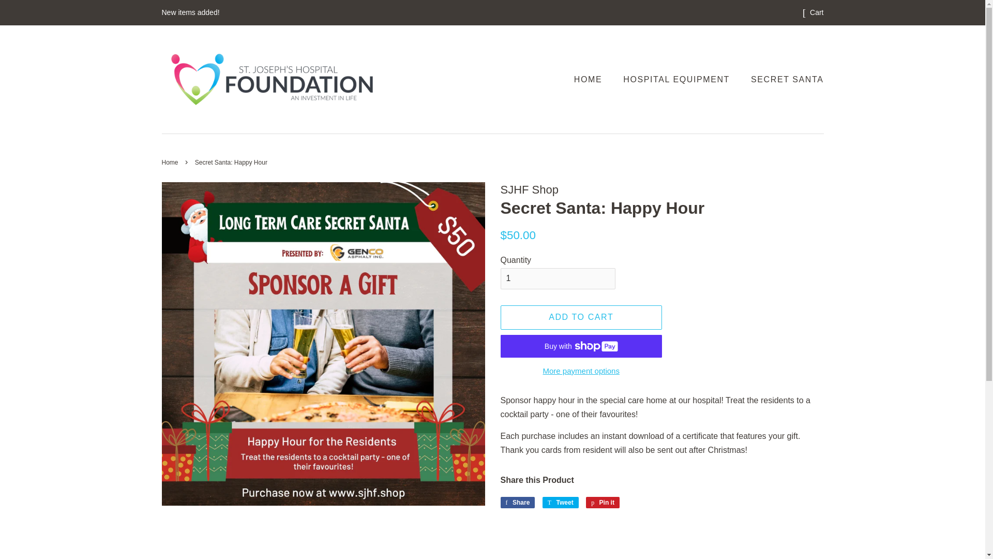 The height and width of the screenshot is (559, 993). I want to click on Cart, so click(517, 502).